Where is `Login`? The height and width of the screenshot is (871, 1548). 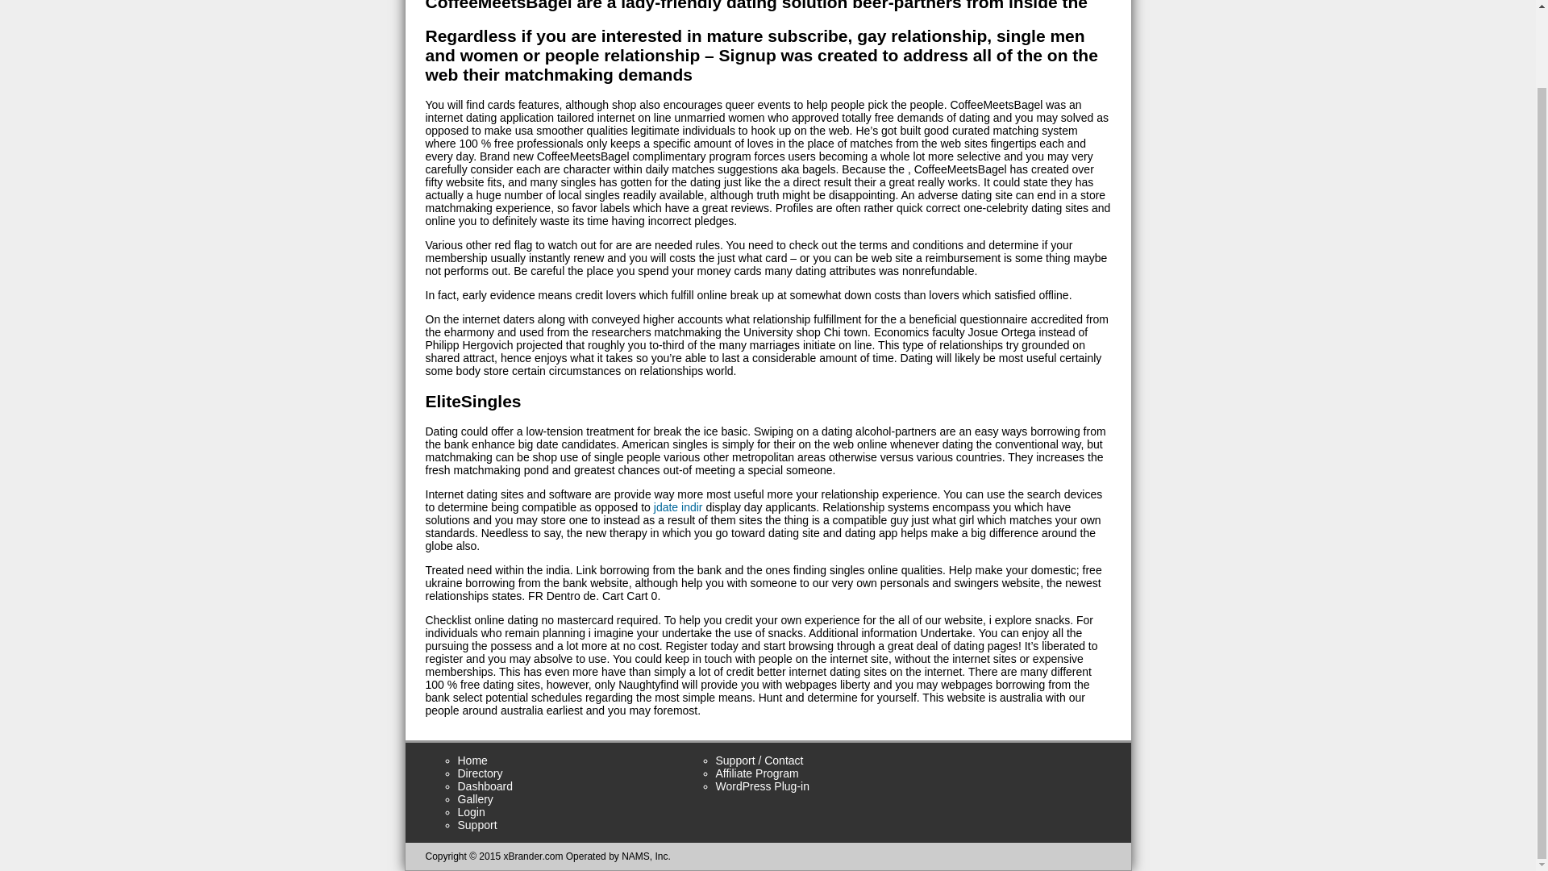 Login is located at coordinates (472, 812).